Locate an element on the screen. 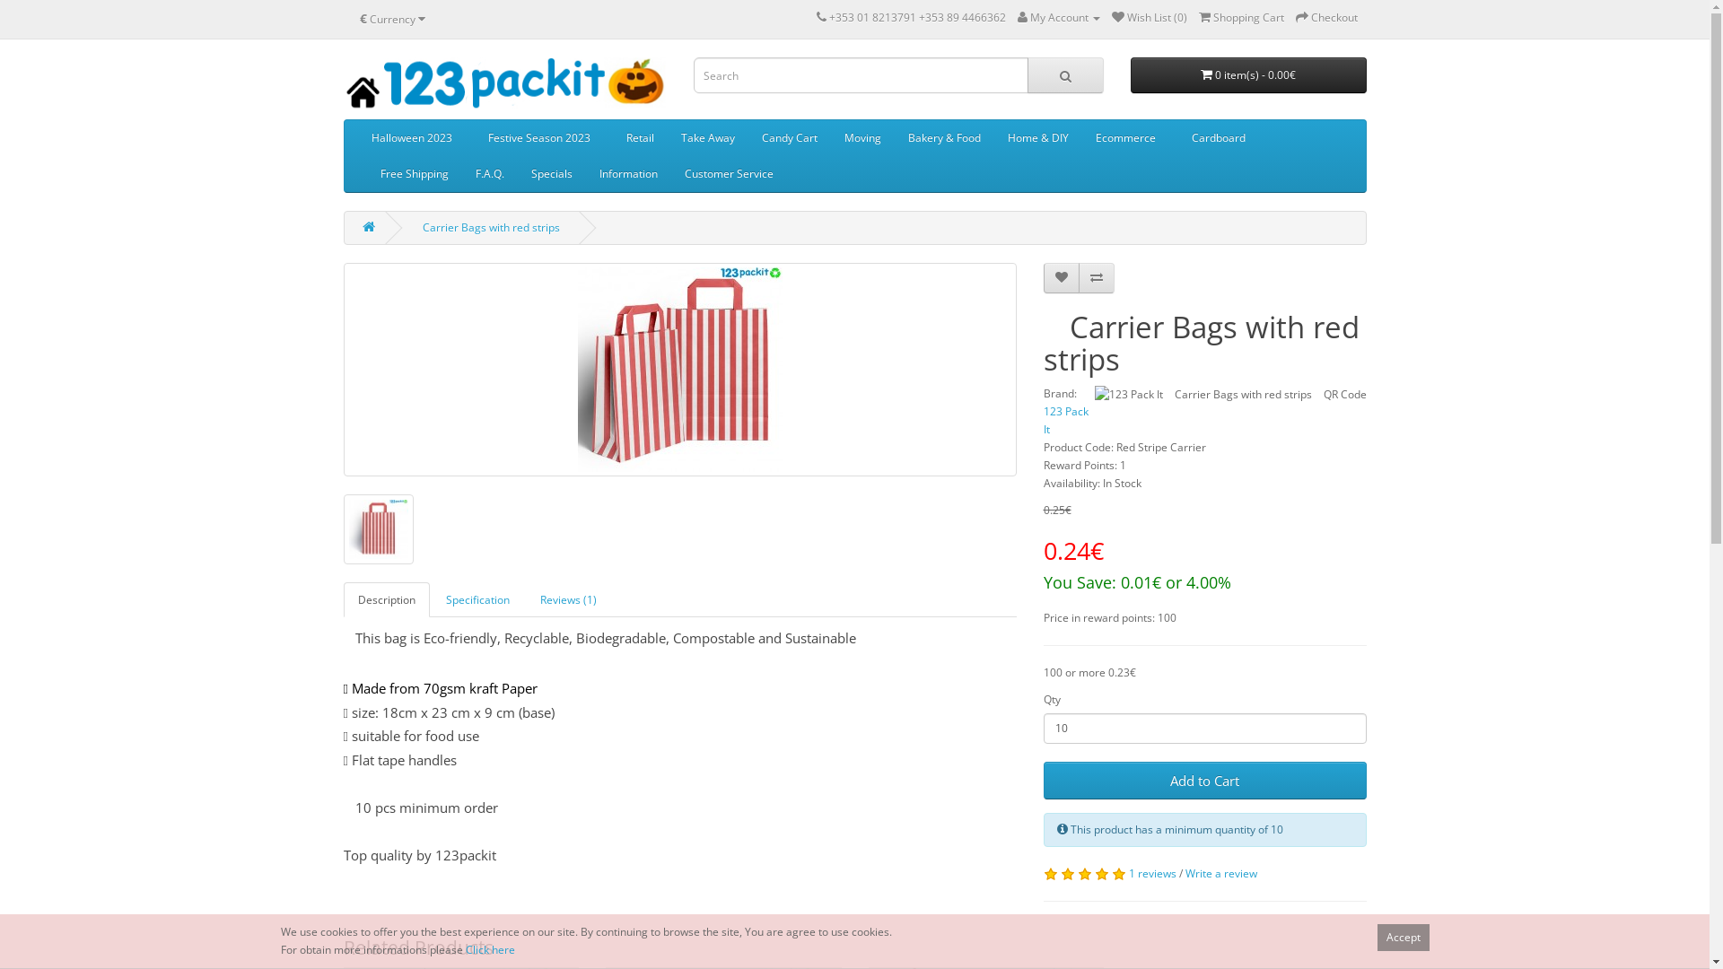 This screenshot has height=969, width=1723. Candy Cart is located at coordinates (790, 138).